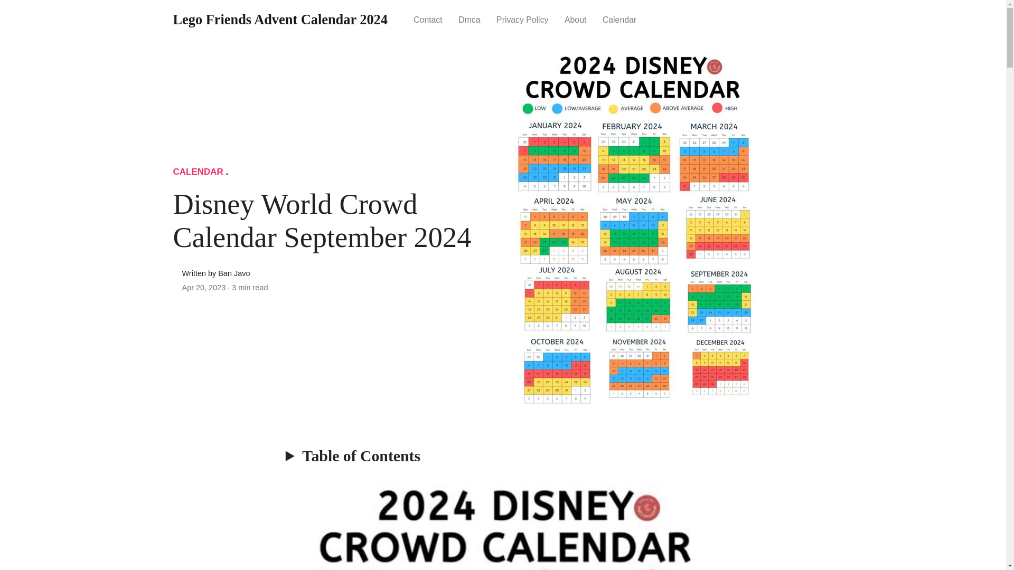  I want to click on Calendar, so click(619, 19).